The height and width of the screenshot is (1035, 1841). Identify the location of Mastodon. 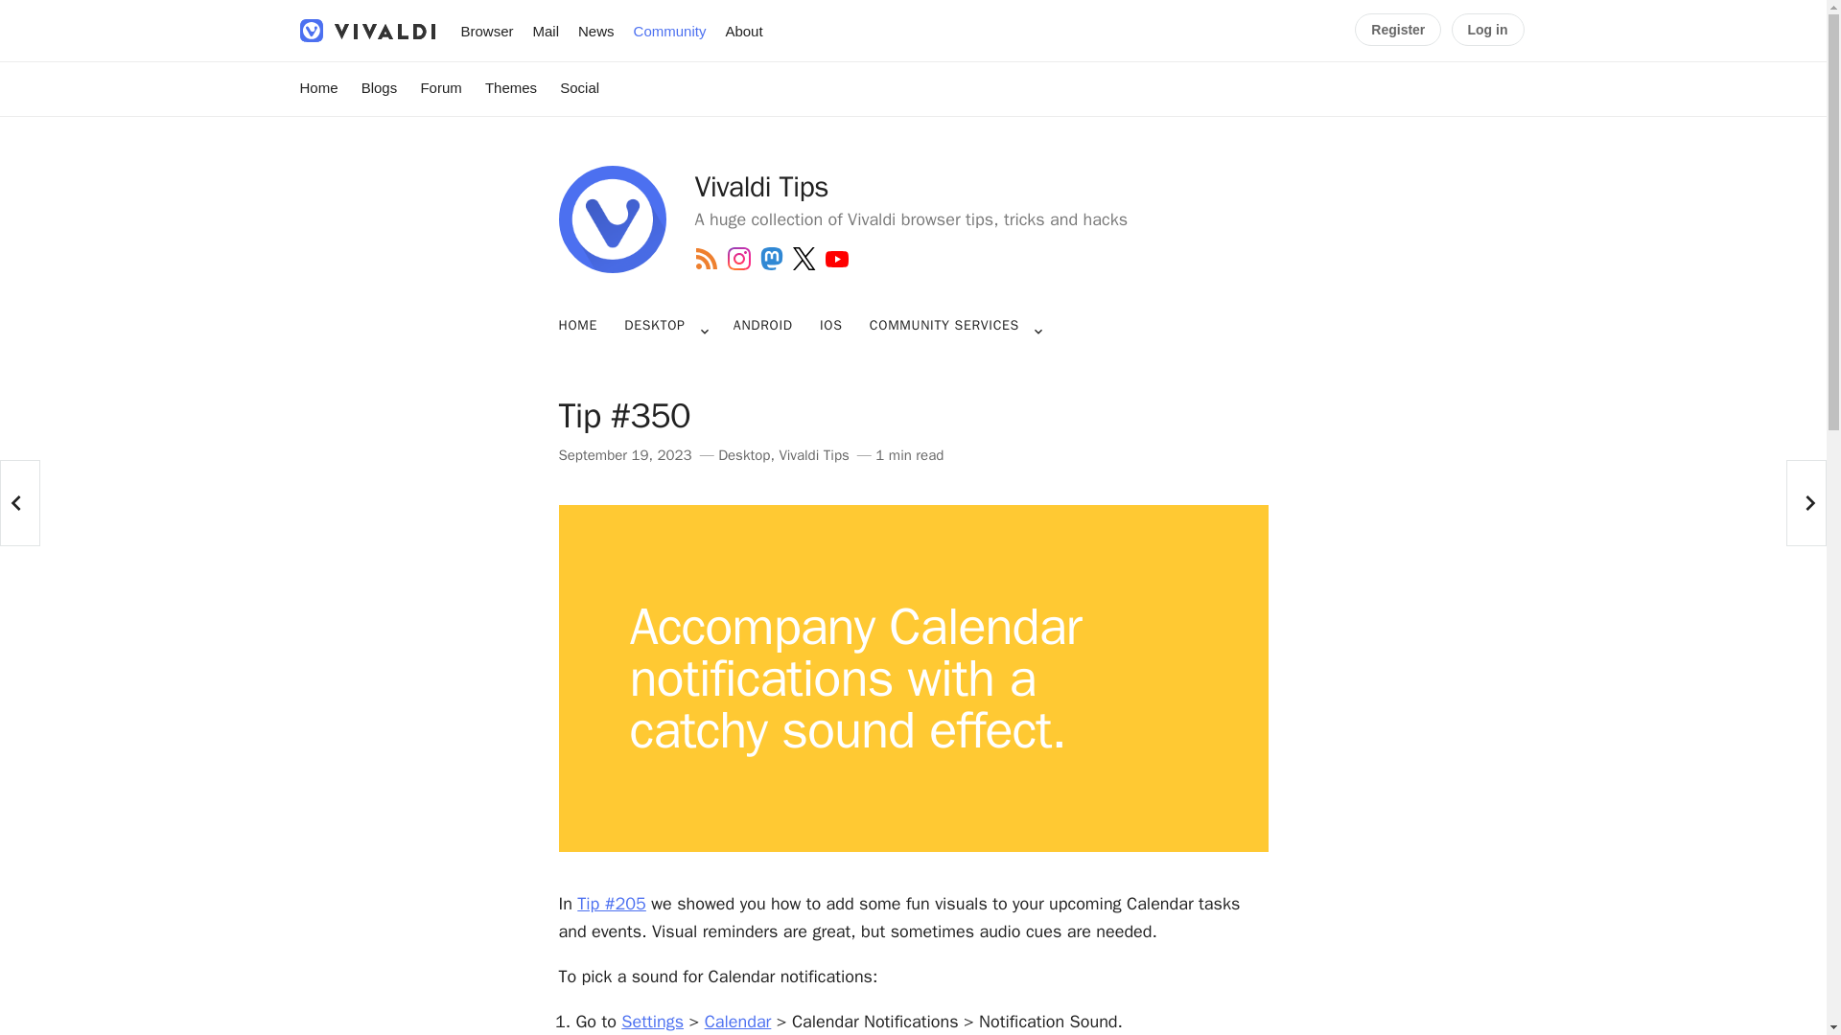
(771, 259).